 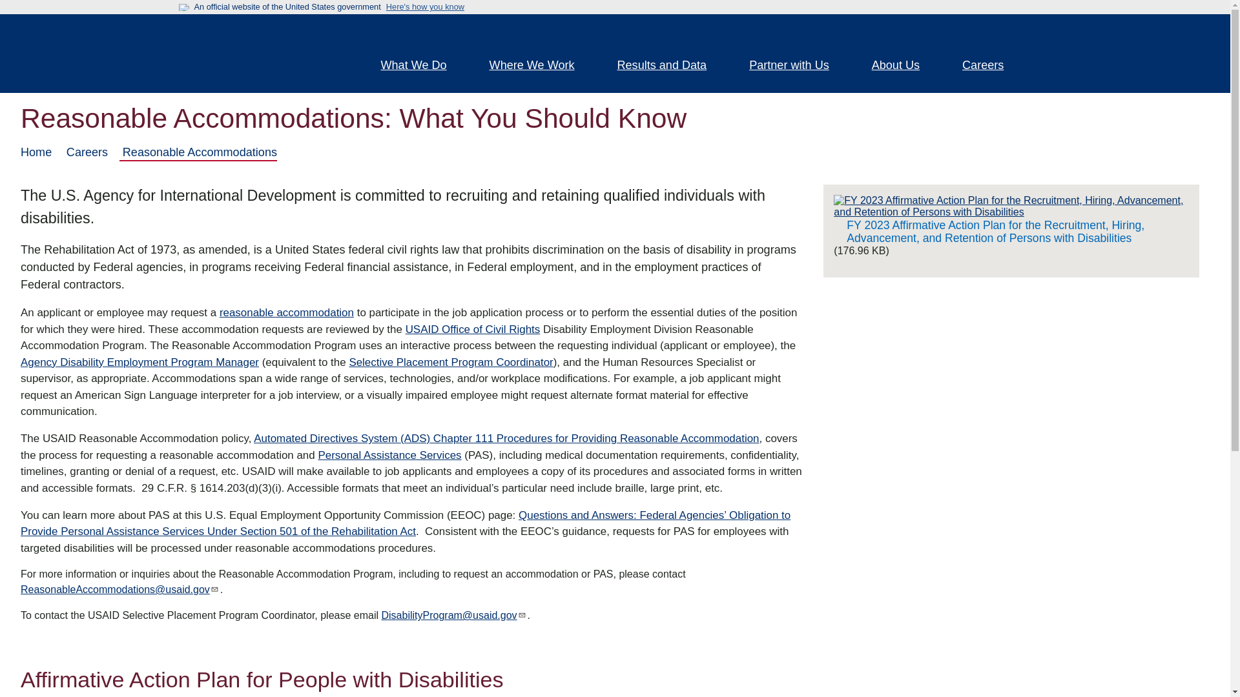 I want to click on Home, so click(x=36, y=152).